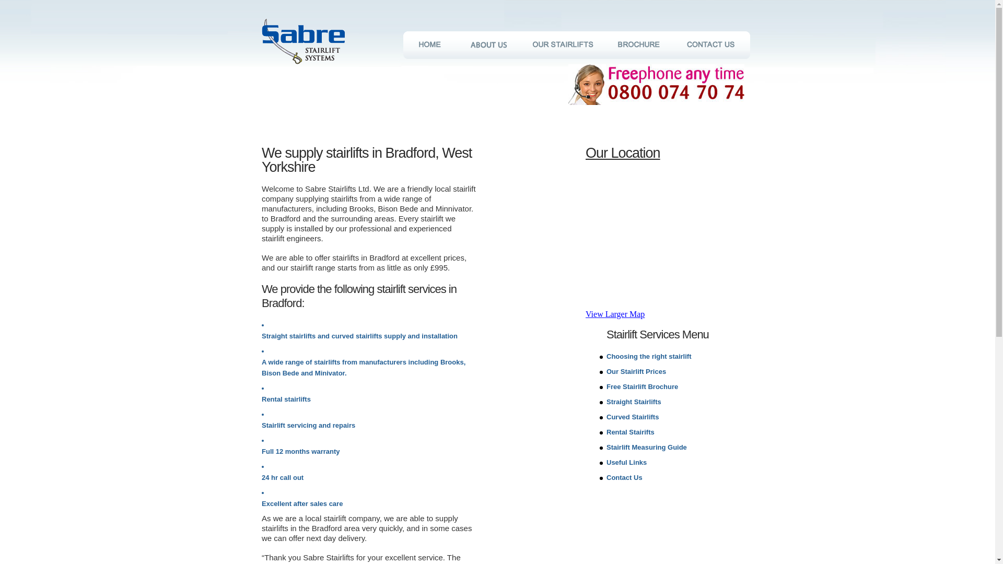 This screenshot has width=1003, height=564. I want to click on Stairlift servicing and repairs, so click(308, 425).